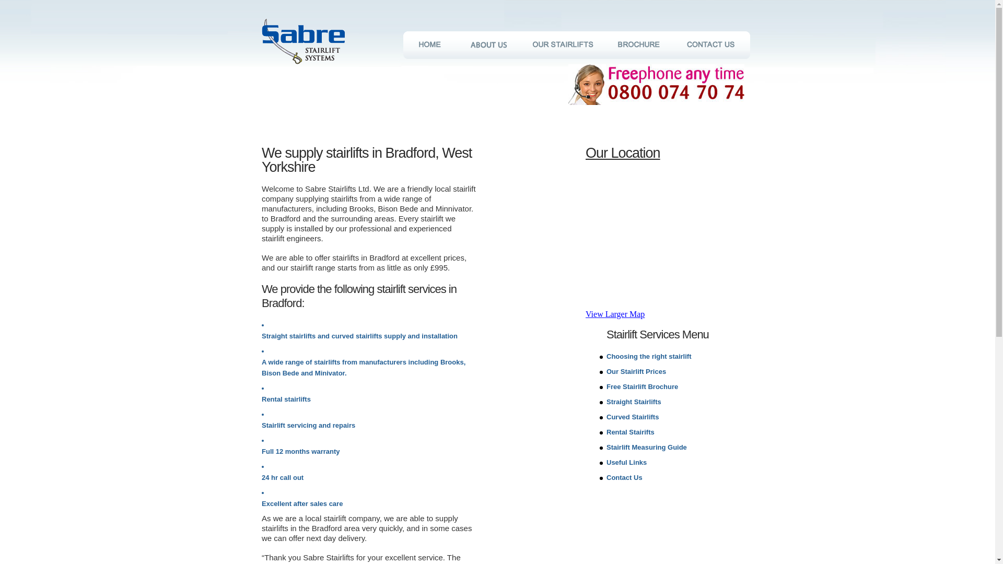 This screenshot has width=1003, height=564. I want to click on Stairlift servicing and repairs, so click(308, 425).